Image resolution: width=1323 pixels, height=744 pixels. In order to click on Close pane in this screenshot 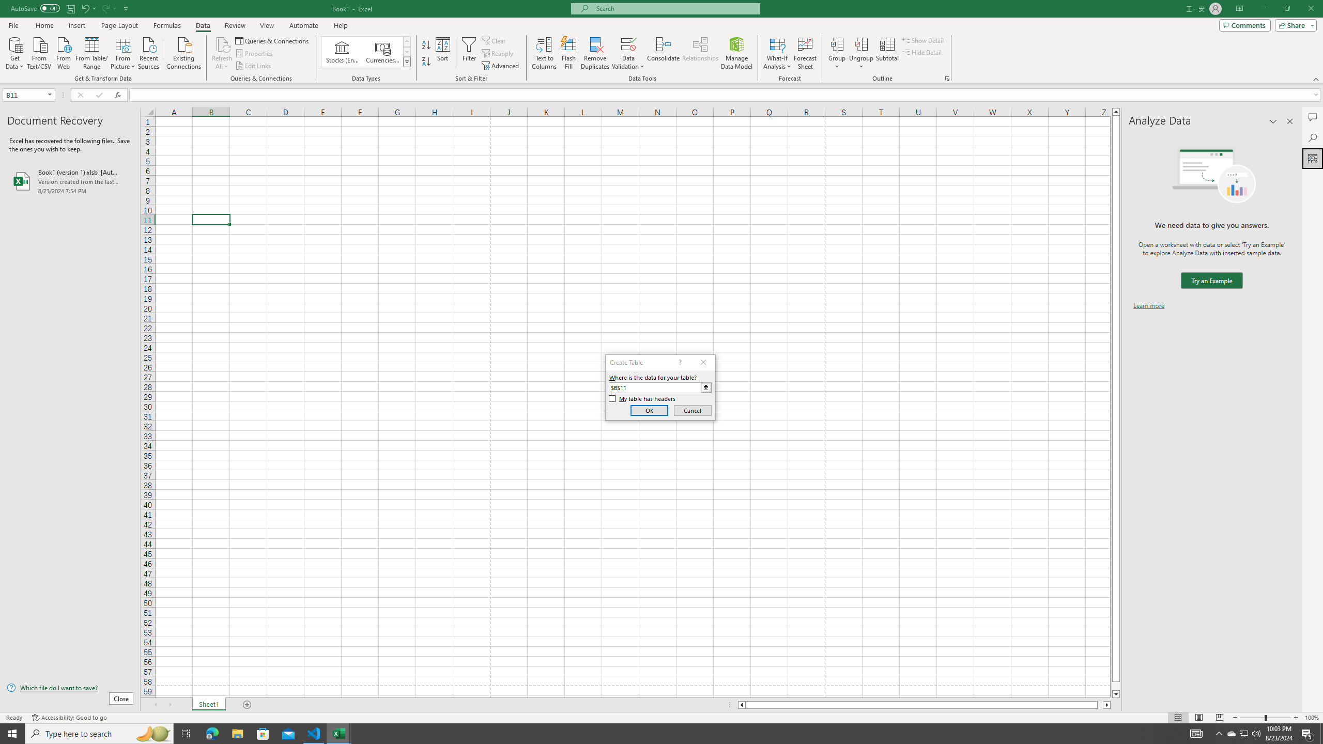, I will do `click(1290, 121)`.